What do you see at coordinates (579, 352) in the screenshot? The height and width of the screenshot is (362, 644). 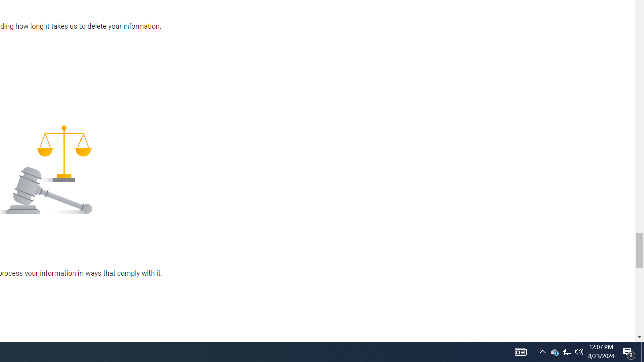 I see `AutomationID: 4105` at bounding box center [579, 352].